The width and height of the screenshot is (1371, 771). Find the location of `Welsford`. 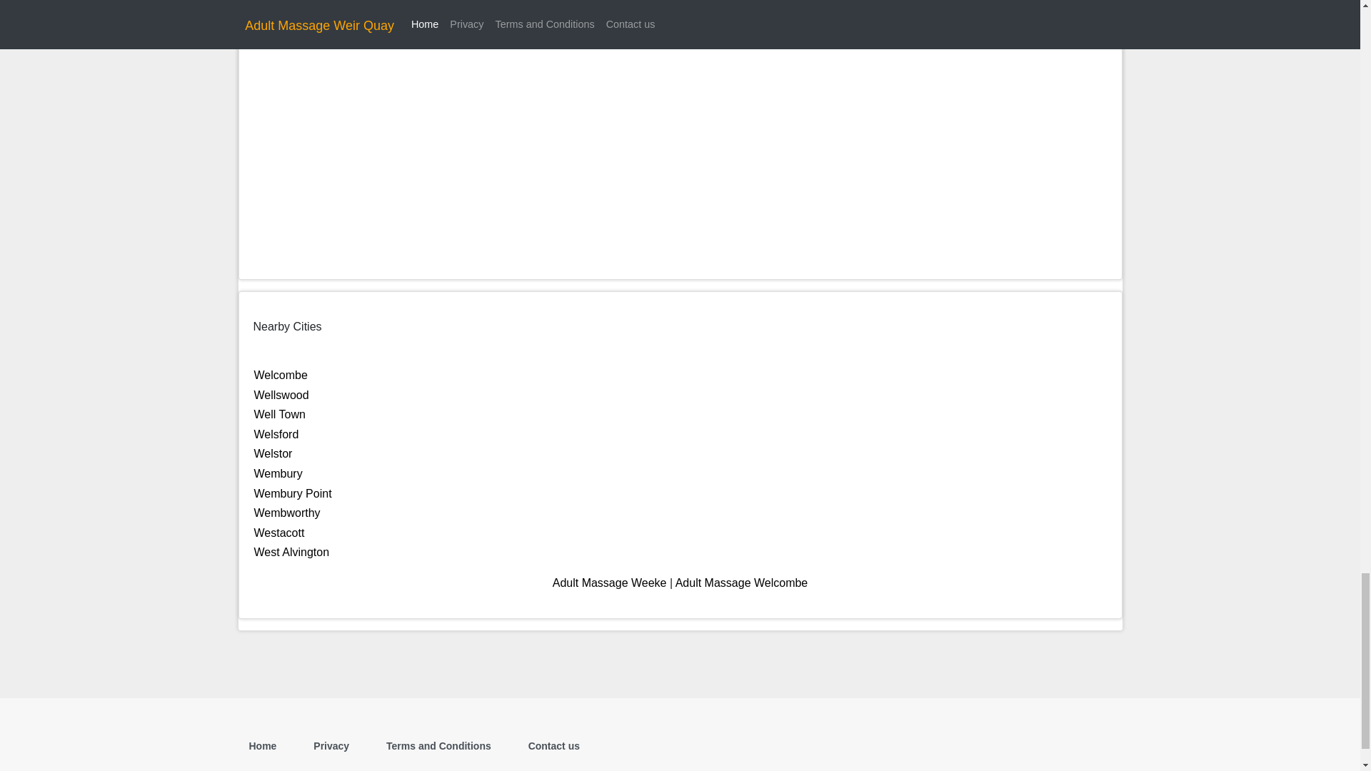

Welsford is located at coordinates (276, 434).